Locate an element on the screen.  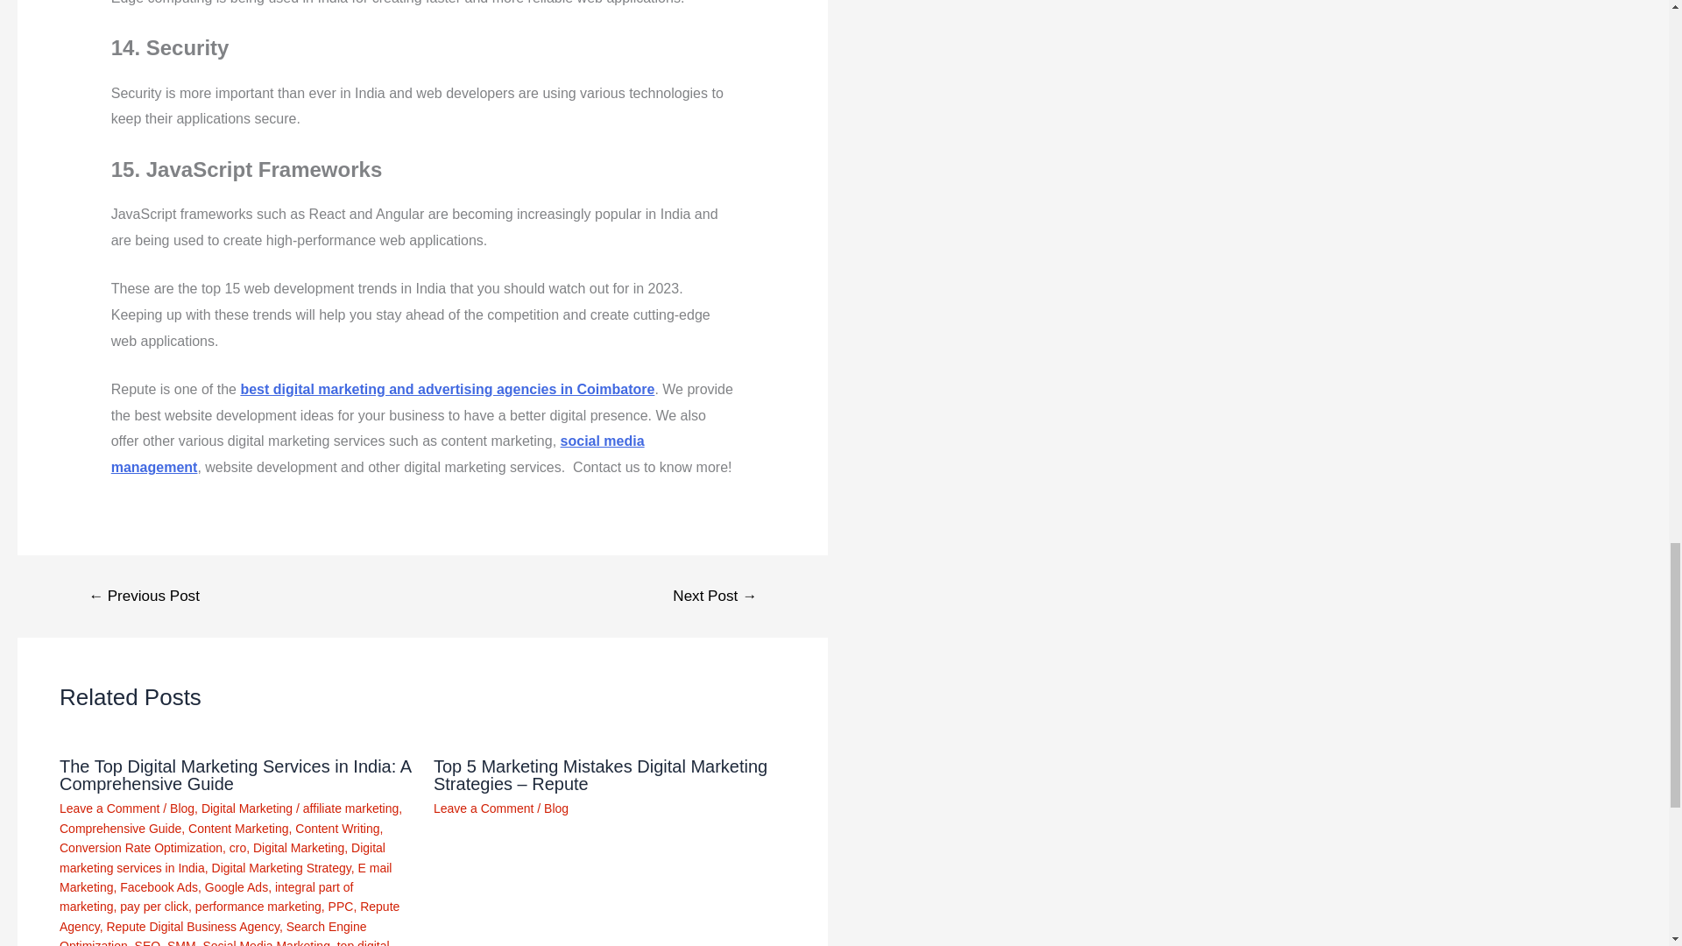
Facebook Ads is located at coordinates (159, 886).